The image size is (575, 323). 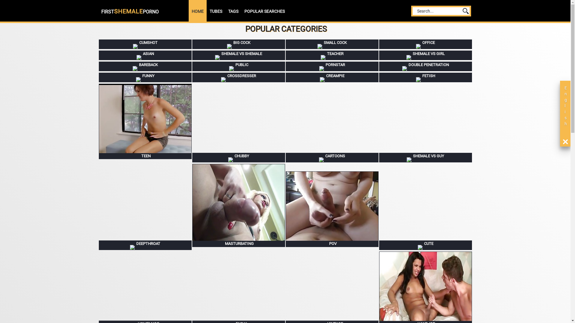 What do you see at coordinates (198, 11) in the screenshot?
I see `HOME` at bounding box center [198, 11].